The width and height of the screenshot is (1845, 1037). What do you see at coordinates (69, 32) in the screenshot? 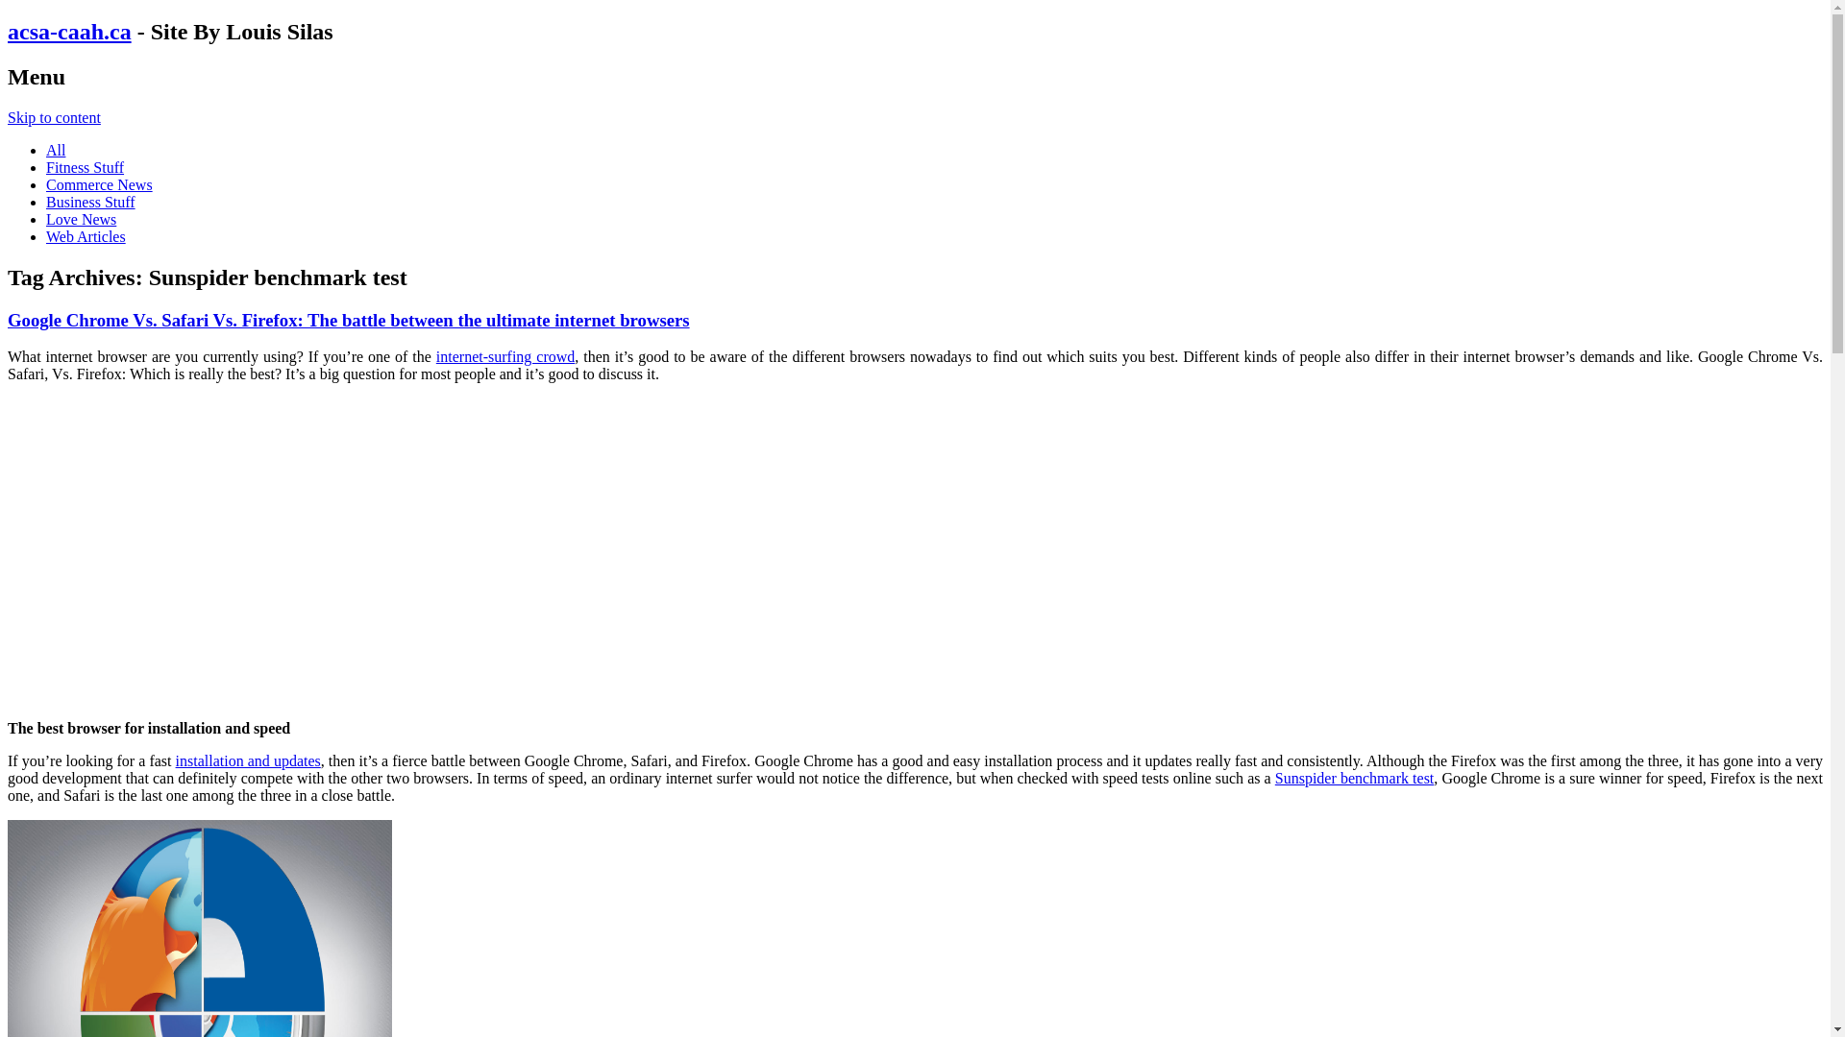
I see `acsa-caah.ca` at bounding box center [69, 32].